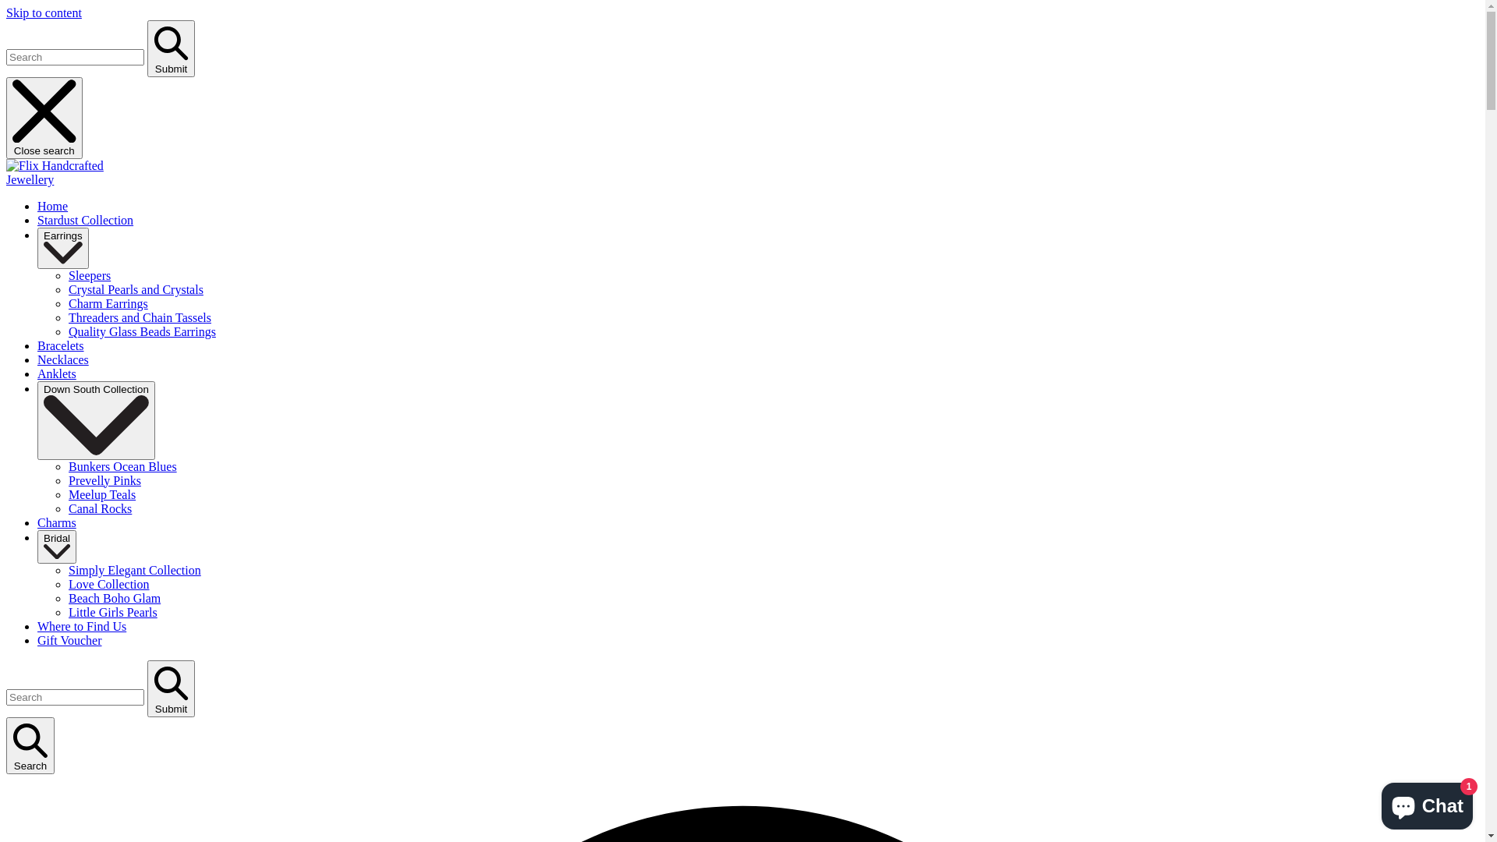  What do you see at coordinates (113, 613) in the screenshot?
I see `Little Girls Pearls` at bounding box center [113, 613].